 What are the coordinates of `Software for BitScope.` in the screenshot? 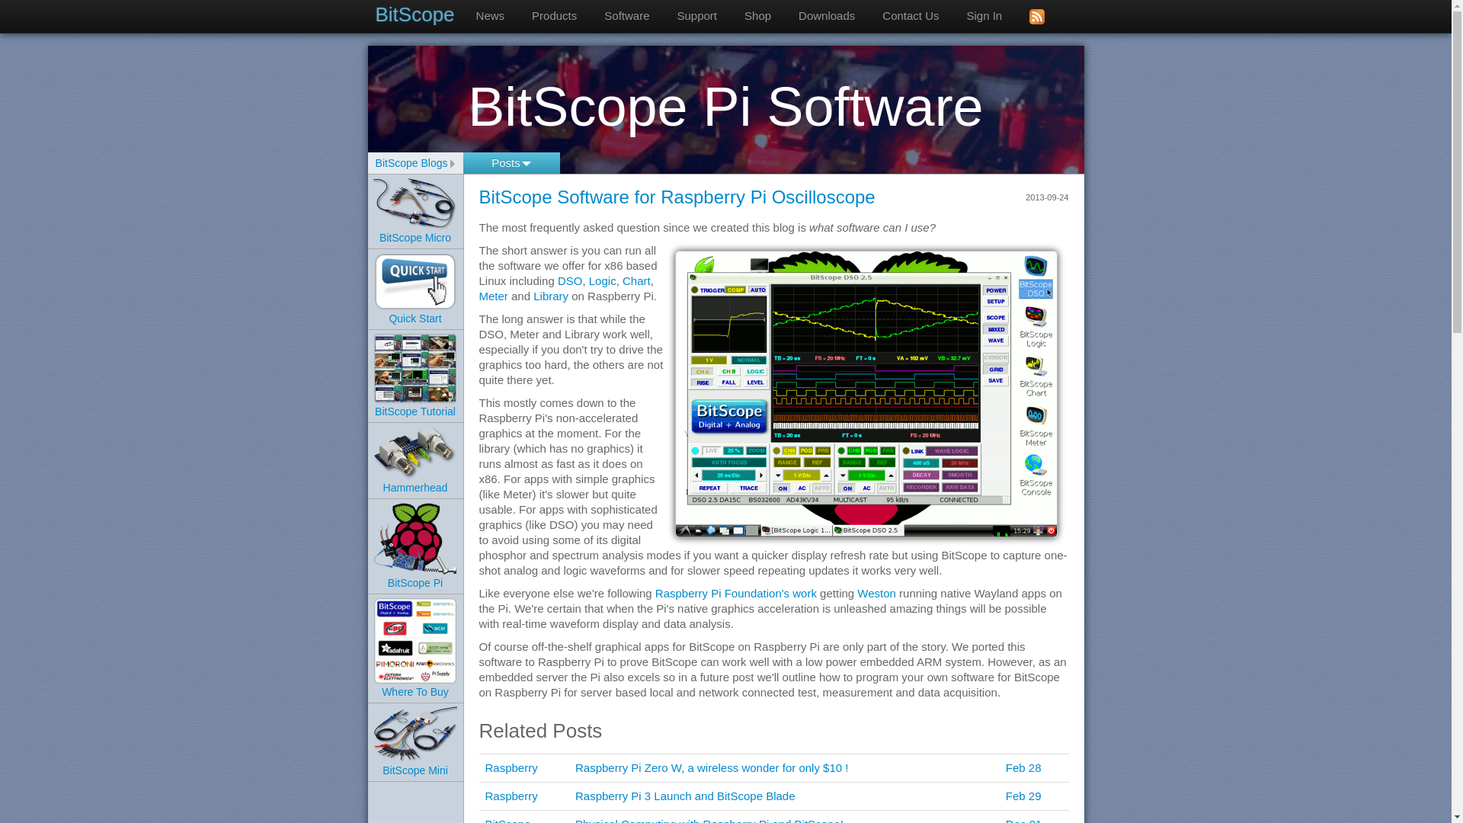 It's located at (626, 16).